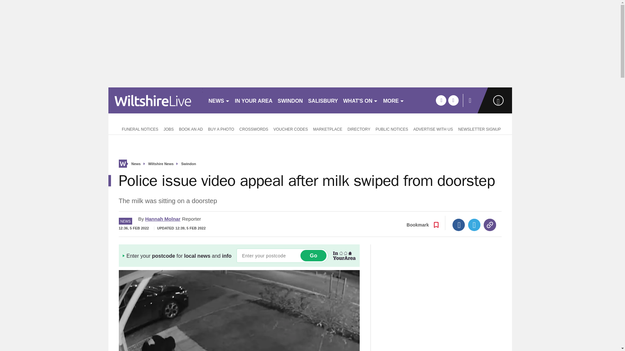 The width and height of the screenshot is (625, 351). What do you see at coordinates (394, 100) in the screenshot?
I see `MORE` at bounding box center [394, 100].